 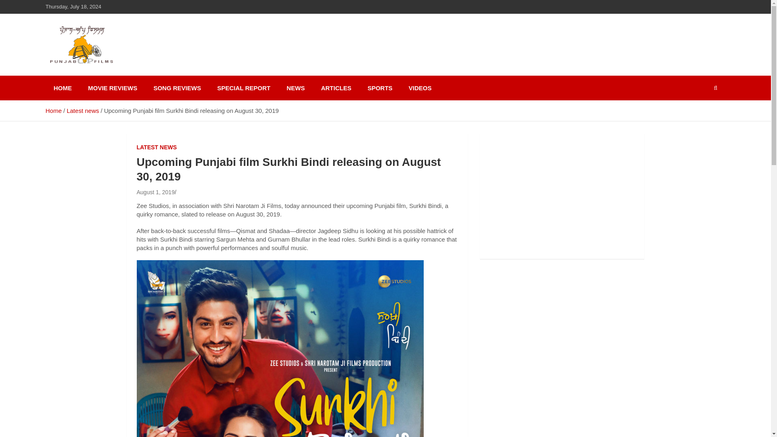 I want to click on SONG REVIEWS, so click(x=177, y=88).